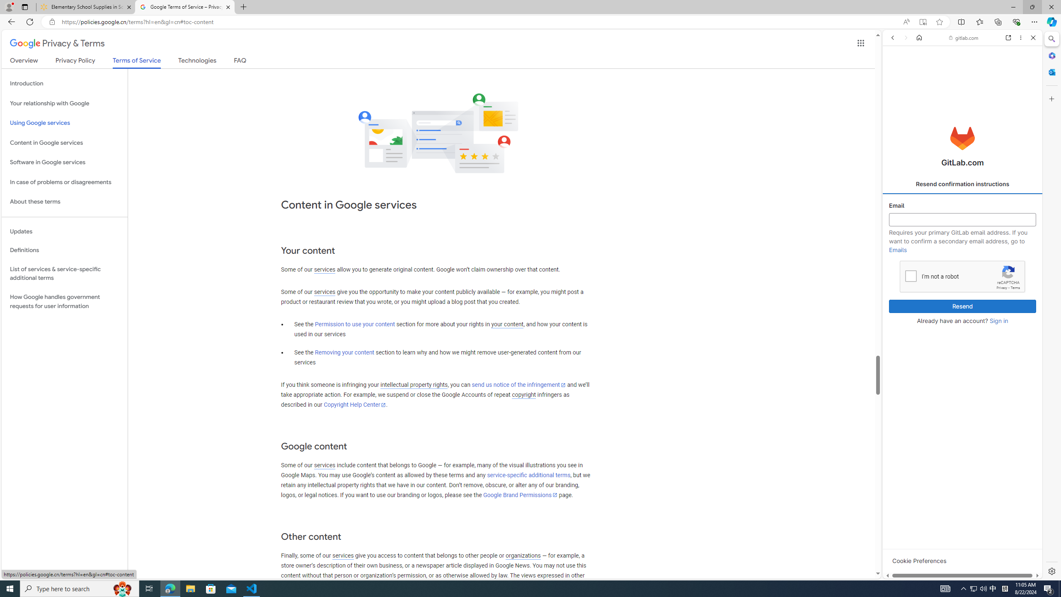  What do you see at coordinates (1016, 22) in the screenshot?
I see `Browser essentials` at bounding box center [1016, 22].